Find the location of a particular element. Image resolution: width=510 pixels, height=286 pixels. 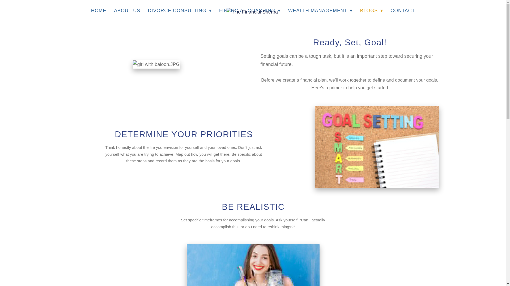

The Financial Sherpa is located at coordinates (253, 12).